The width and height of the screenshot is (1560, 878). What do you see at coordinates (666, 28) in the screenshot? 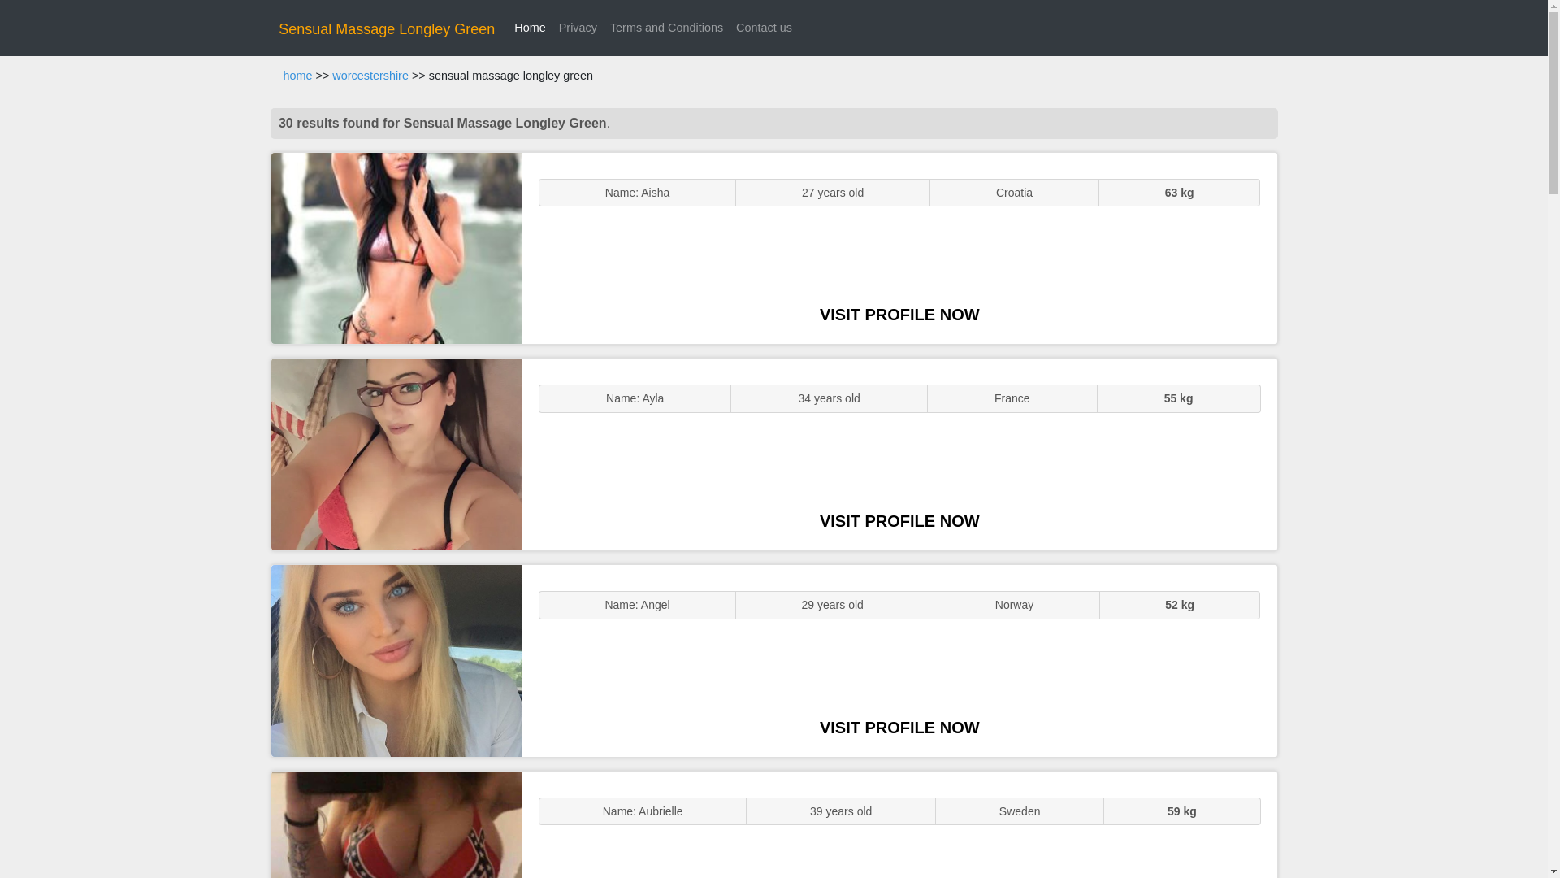
I see `Terms and Conditions` at bounding box center [666, 28].